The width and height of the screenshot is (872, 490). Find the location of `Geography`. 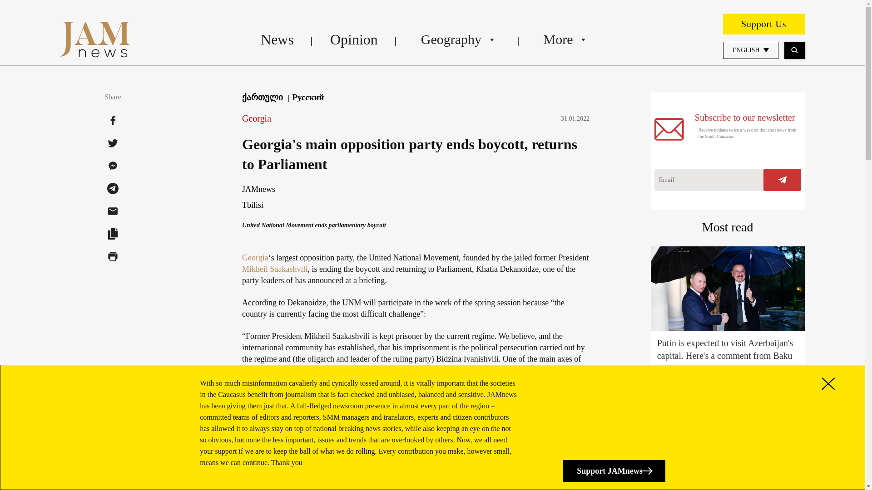

Geography is located at coordinates (457, 39).